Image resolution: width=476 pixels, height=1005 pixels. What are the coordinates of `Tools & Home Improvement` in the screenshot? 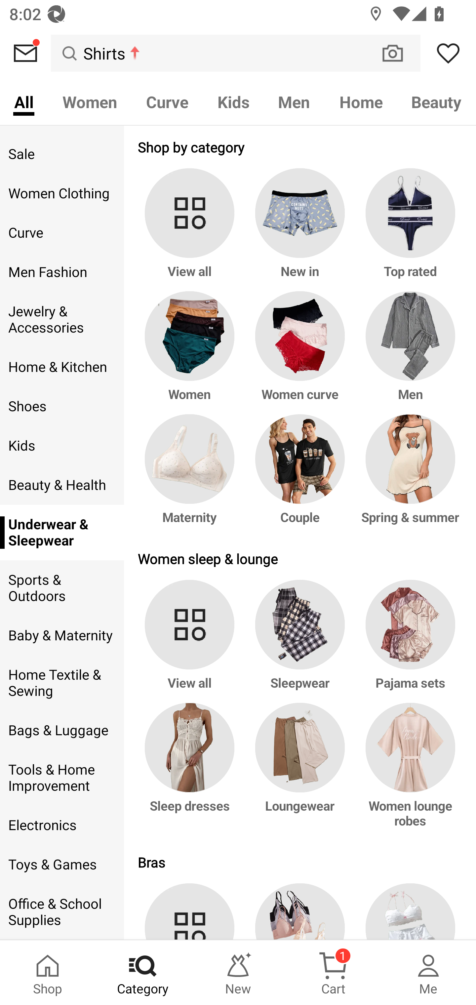 It's located at (62, 778).